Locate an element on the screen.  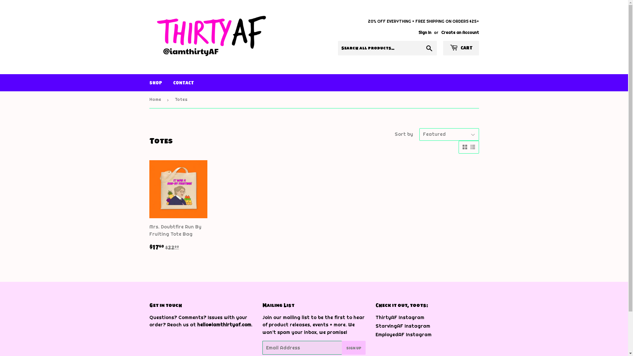
CONTACT is located at coordinates (183, 83).